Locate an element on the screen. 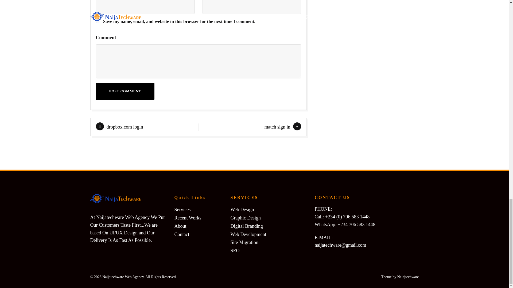  About is located at coordinates (180, 226).